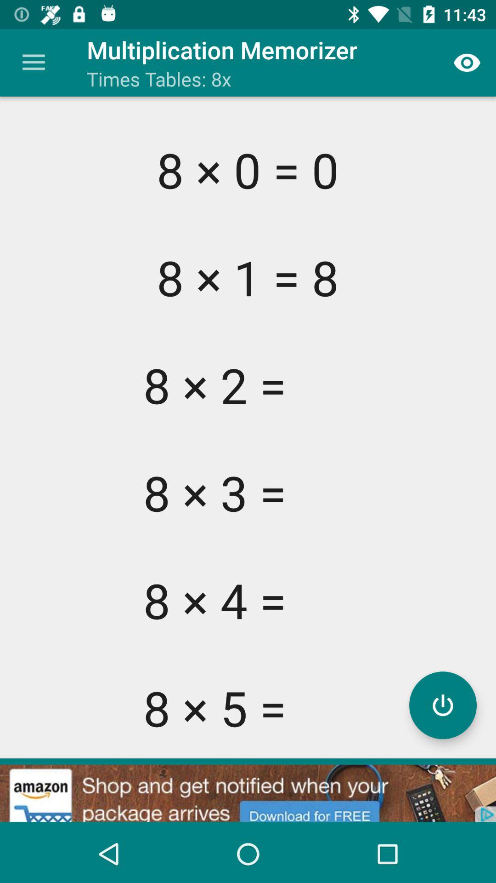 Image resolution: width=496 pixels, height=883 pixels. Describe the element at coordinates (443, 705) in the screenshot. I see `switch off` at that location.